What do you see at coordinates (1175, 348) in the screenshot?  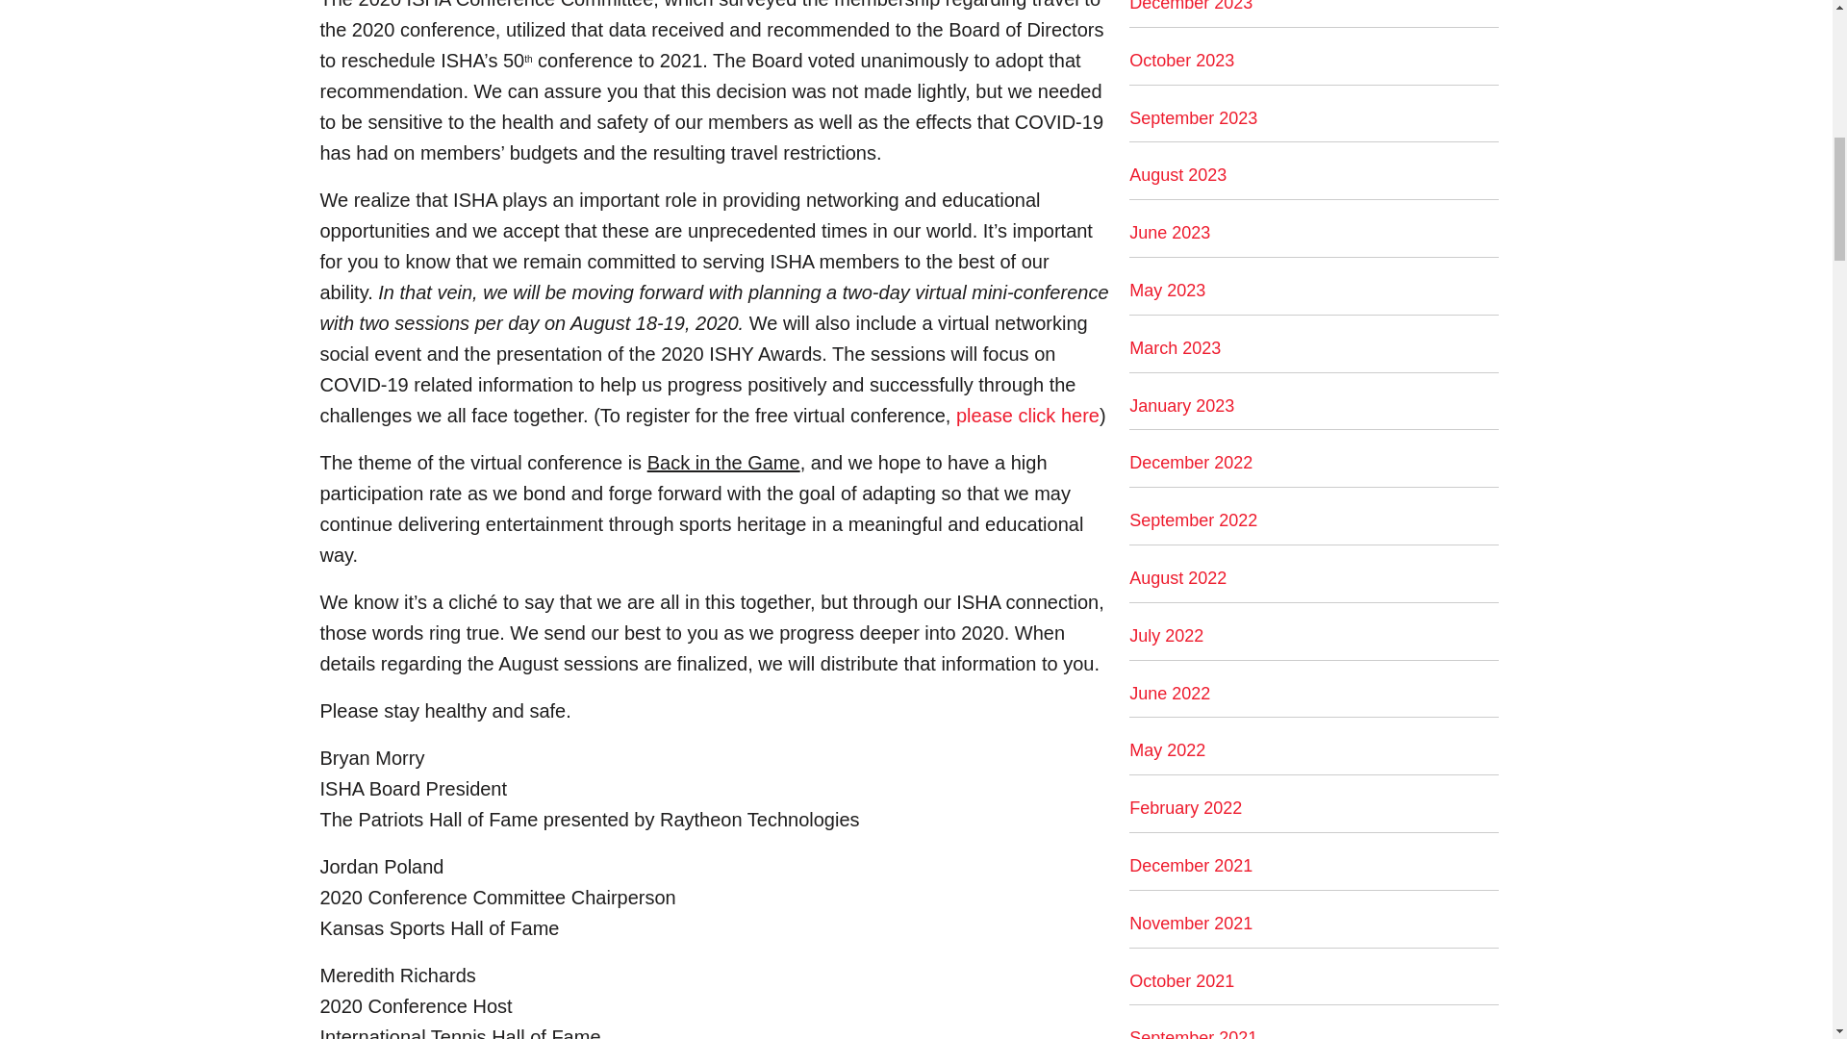 I see `March 2023` at bounding box center [1175, 348].